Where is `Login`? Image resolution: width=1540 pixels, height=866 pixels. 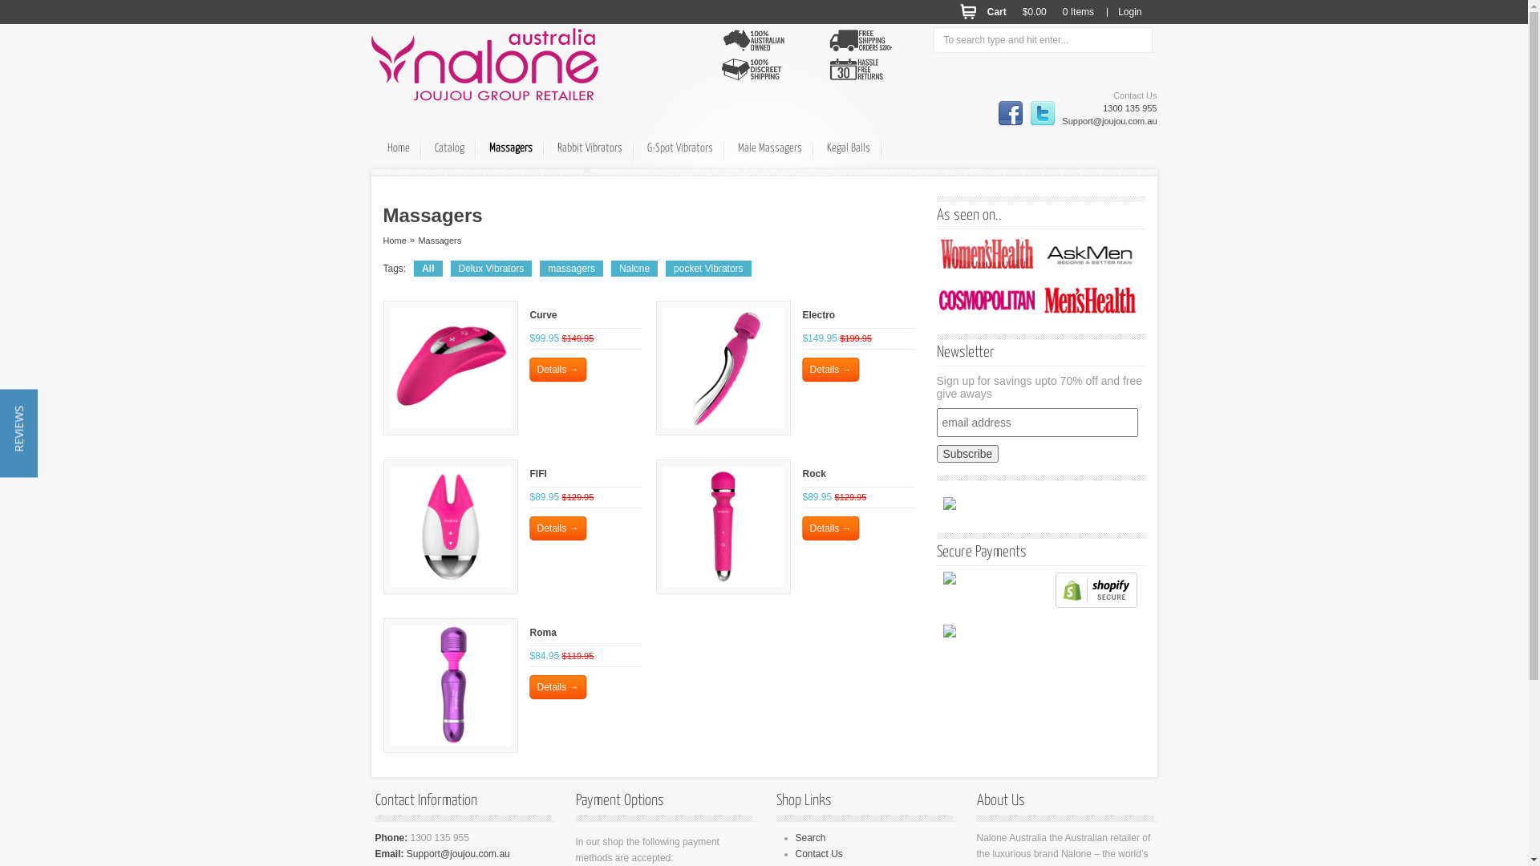 Login is located at coordinates (1129, 12).